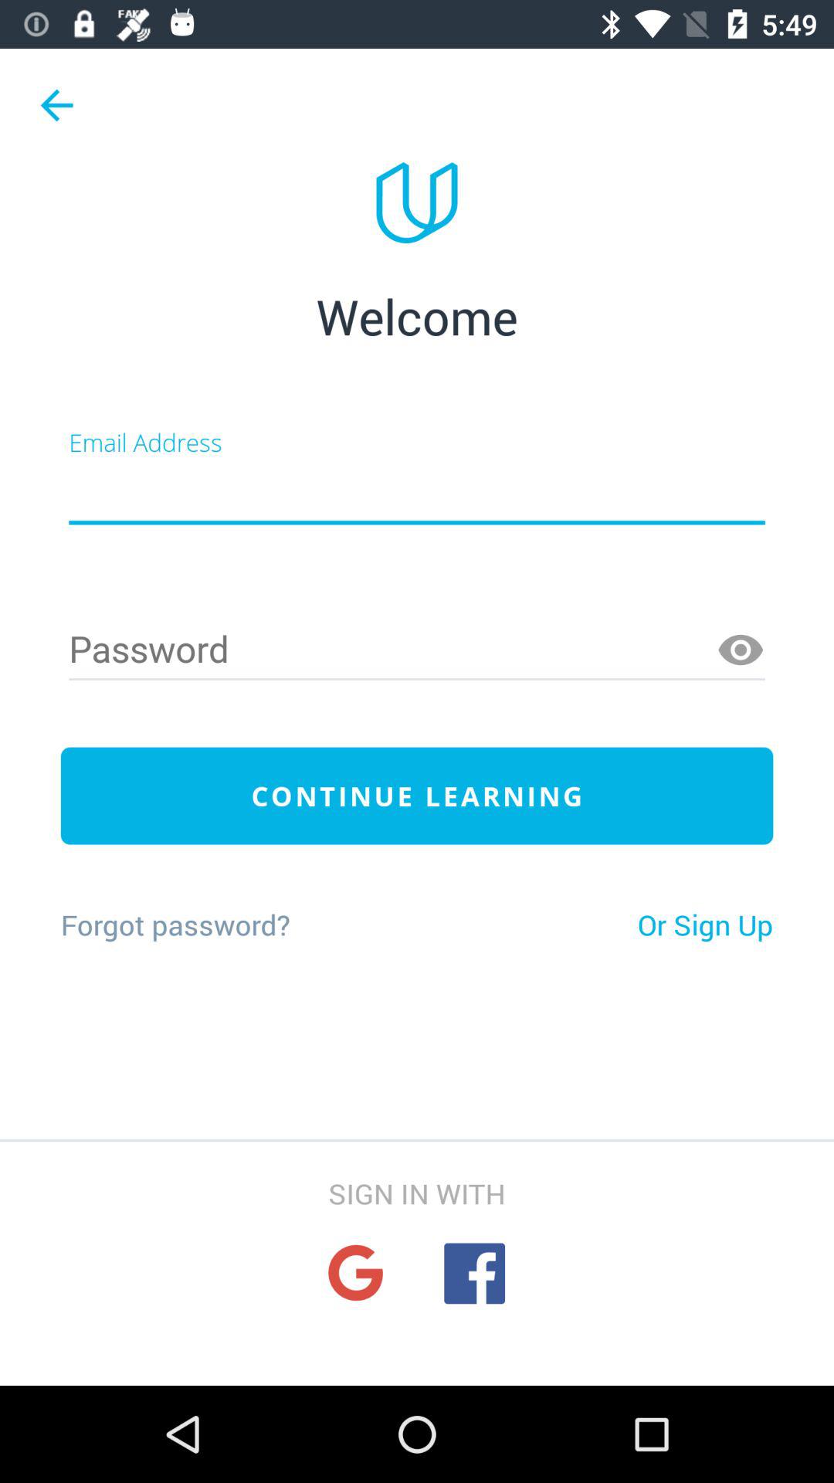  What do you see at coordinates (741, 650) in the screenshot?
I see `show button` at bounding box center [741, 650].